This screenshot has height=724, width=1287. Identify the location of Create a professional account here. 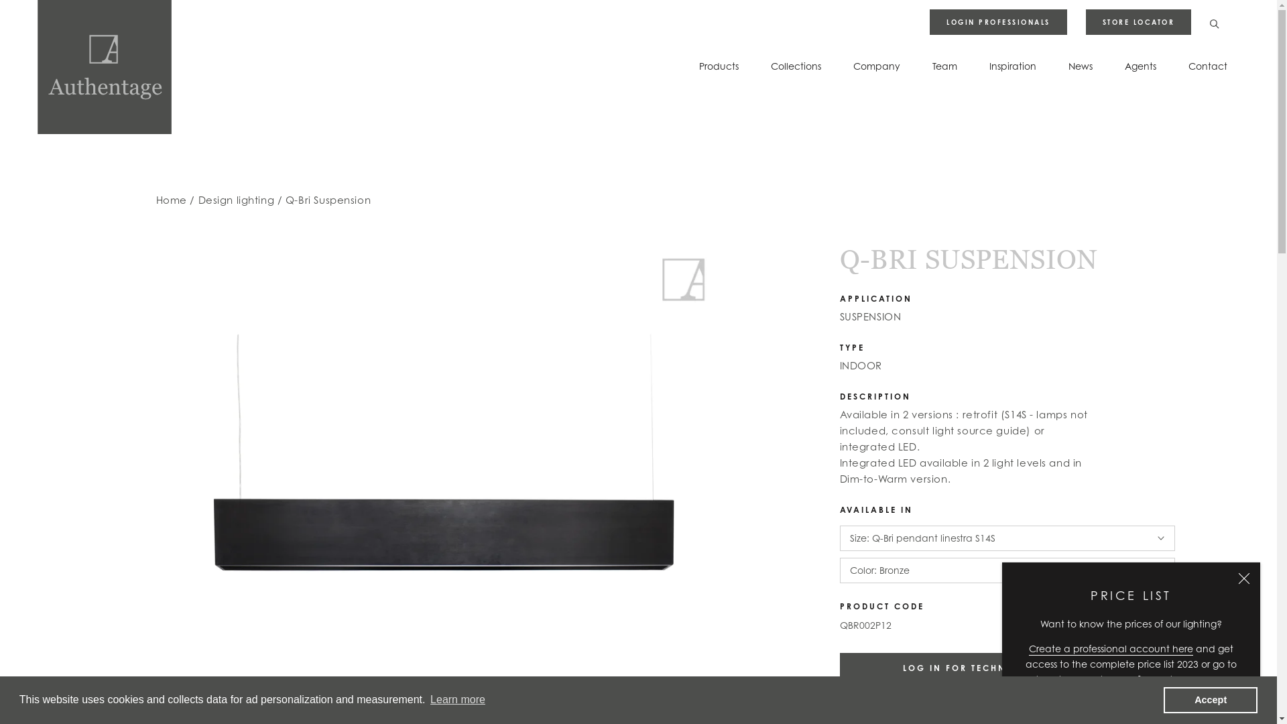
(1111, 649).